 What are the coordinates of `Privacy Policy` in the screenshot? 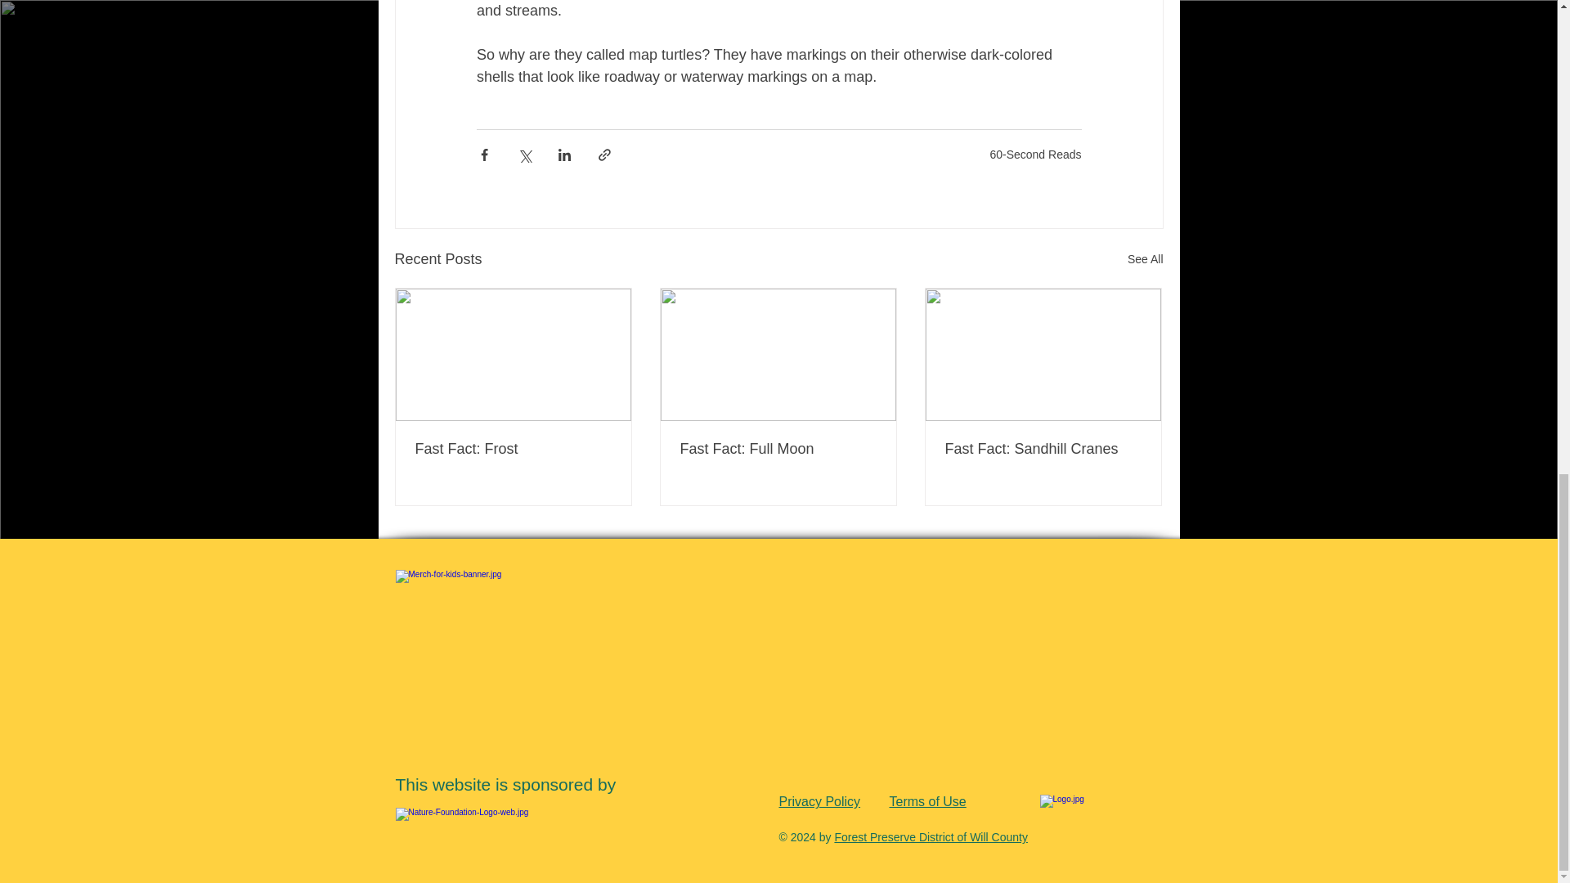 It's located at (819, 801).